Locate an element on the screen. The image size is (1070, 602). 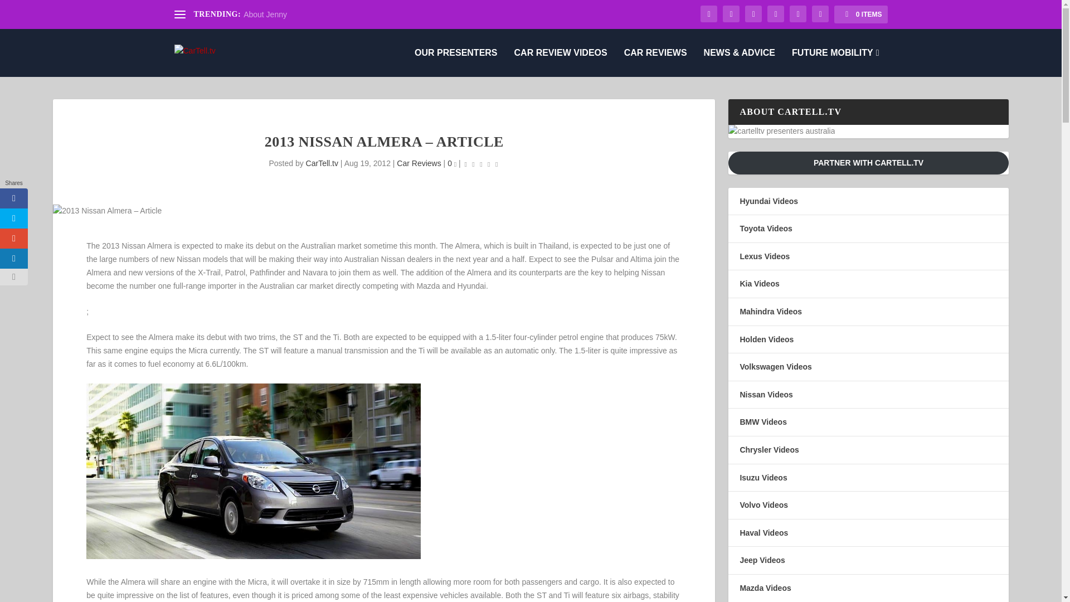
About Jenny is located at coordinates (265, 14).